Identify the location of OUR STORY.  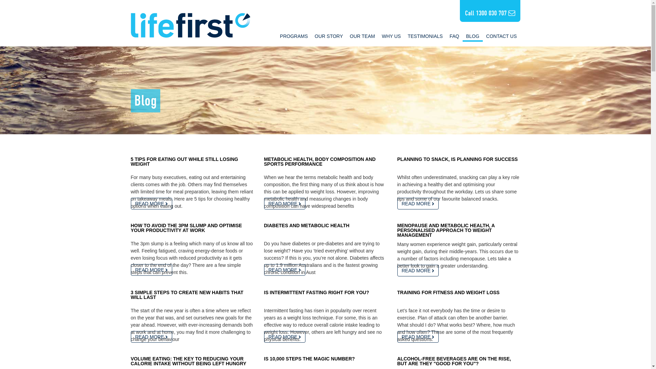
(329, 36).